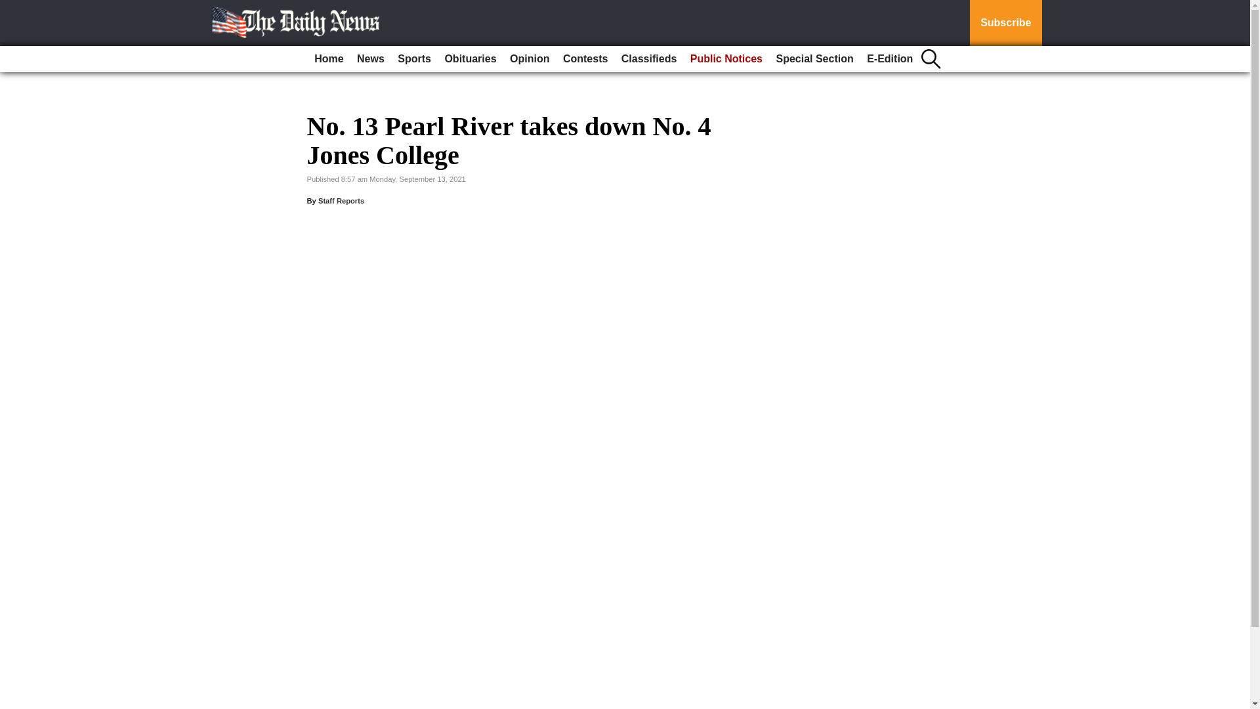 The width and height of the screenshot is (1260, 709). I want to click on Classifieds, so click(648, 59).